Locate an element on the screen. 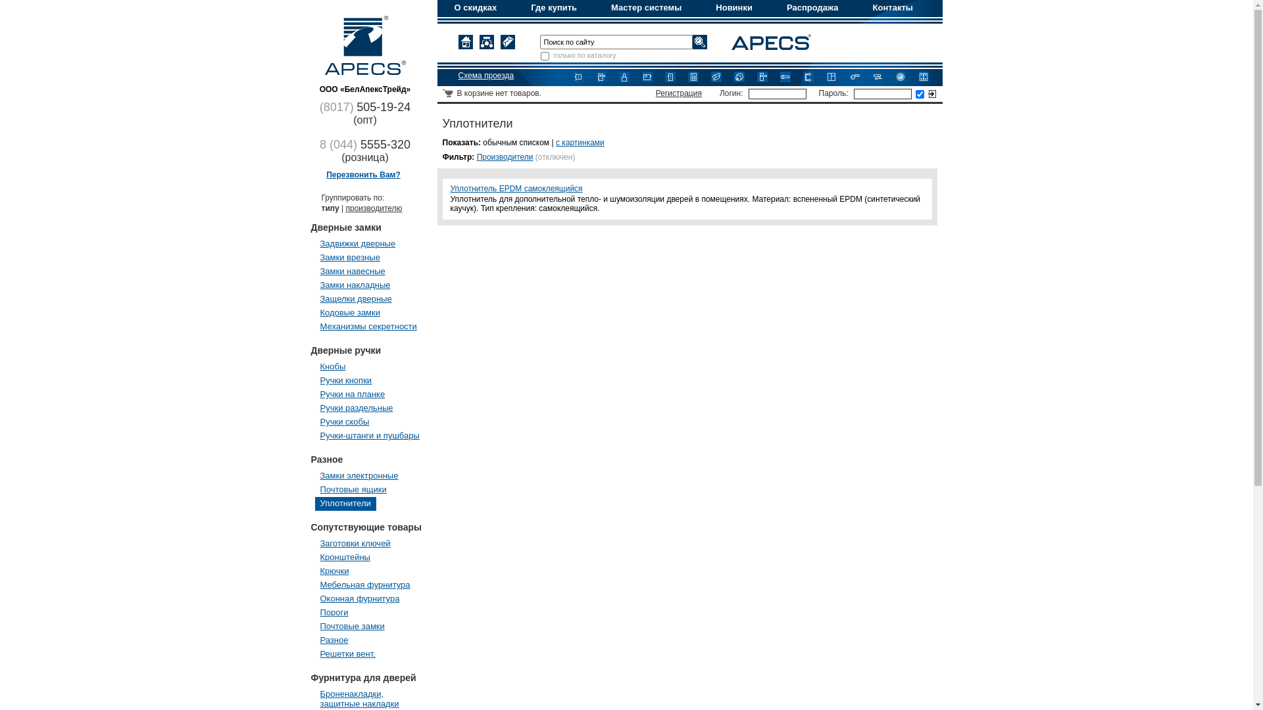 The height and width of the screenshot is (710, 1263).   is located at coordinates (486, 42).